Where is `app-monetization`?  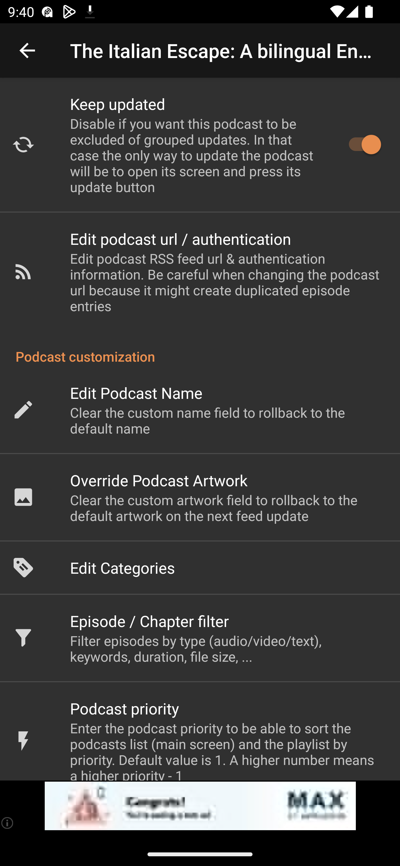
app-monetization is located at coordinates (200, 806).